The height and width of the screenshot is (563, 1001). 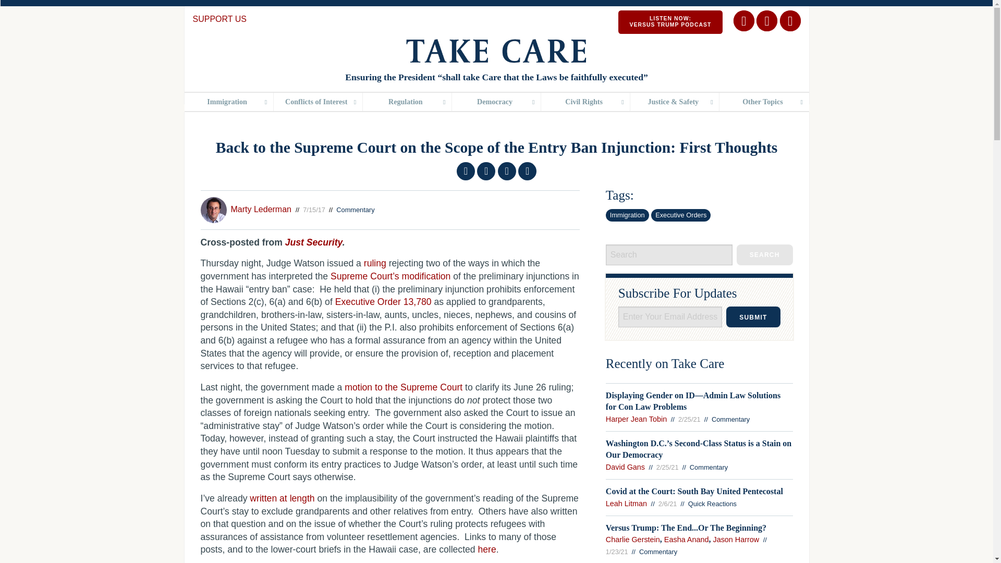 What do you see at coordinates (496, 102) in the screenshot?
I see `Democracy` at bounding box center [496, 102].